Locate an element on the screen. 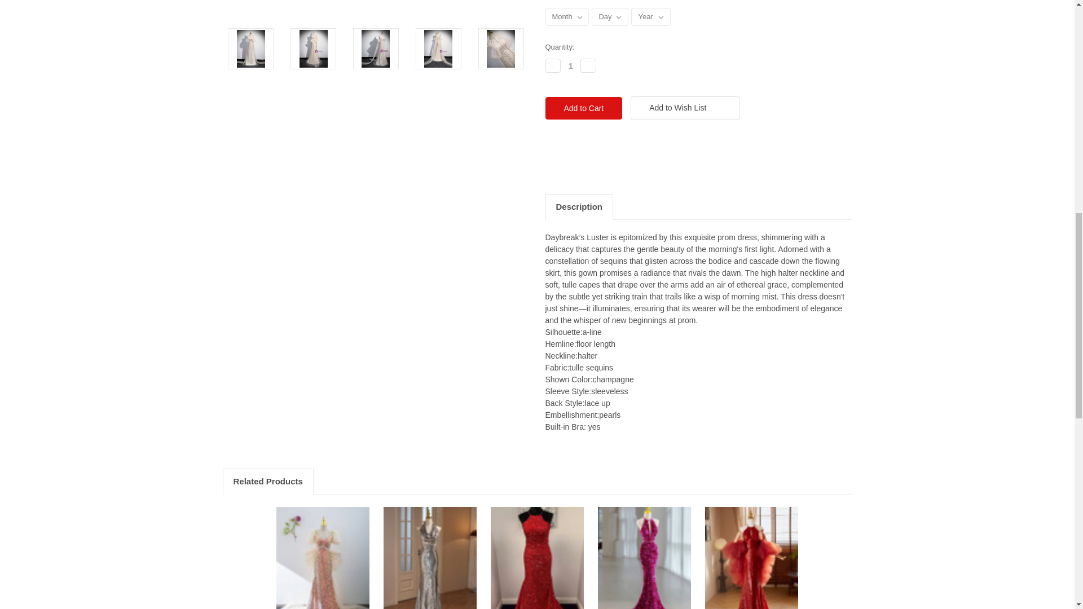 The width and height of the screenshot is (1083, 609). Add to Cart is located at coordinates (583, 108).